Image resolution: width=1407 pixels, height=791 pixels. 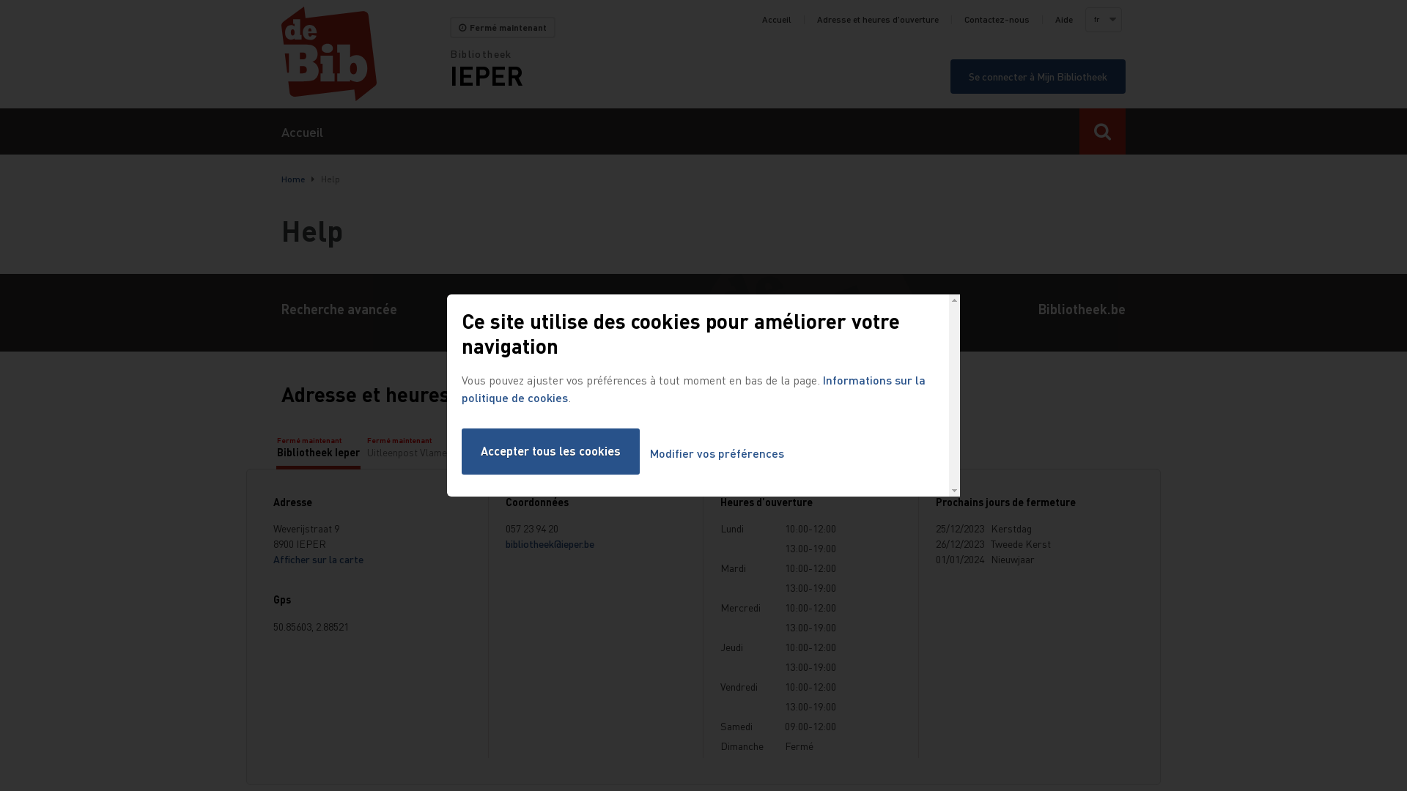 What do you see at coordinates (693, 388) in the screenshot?
I see `Informations sur la politique de cookies` at bounding box center [693, 388].